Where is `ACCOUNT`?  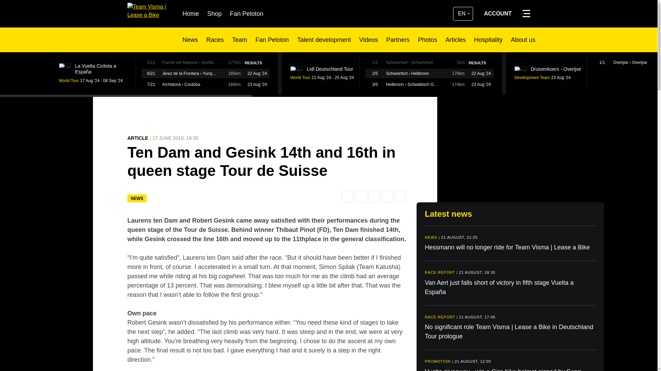 ACCOUNT is located at coordinates (498, 14).